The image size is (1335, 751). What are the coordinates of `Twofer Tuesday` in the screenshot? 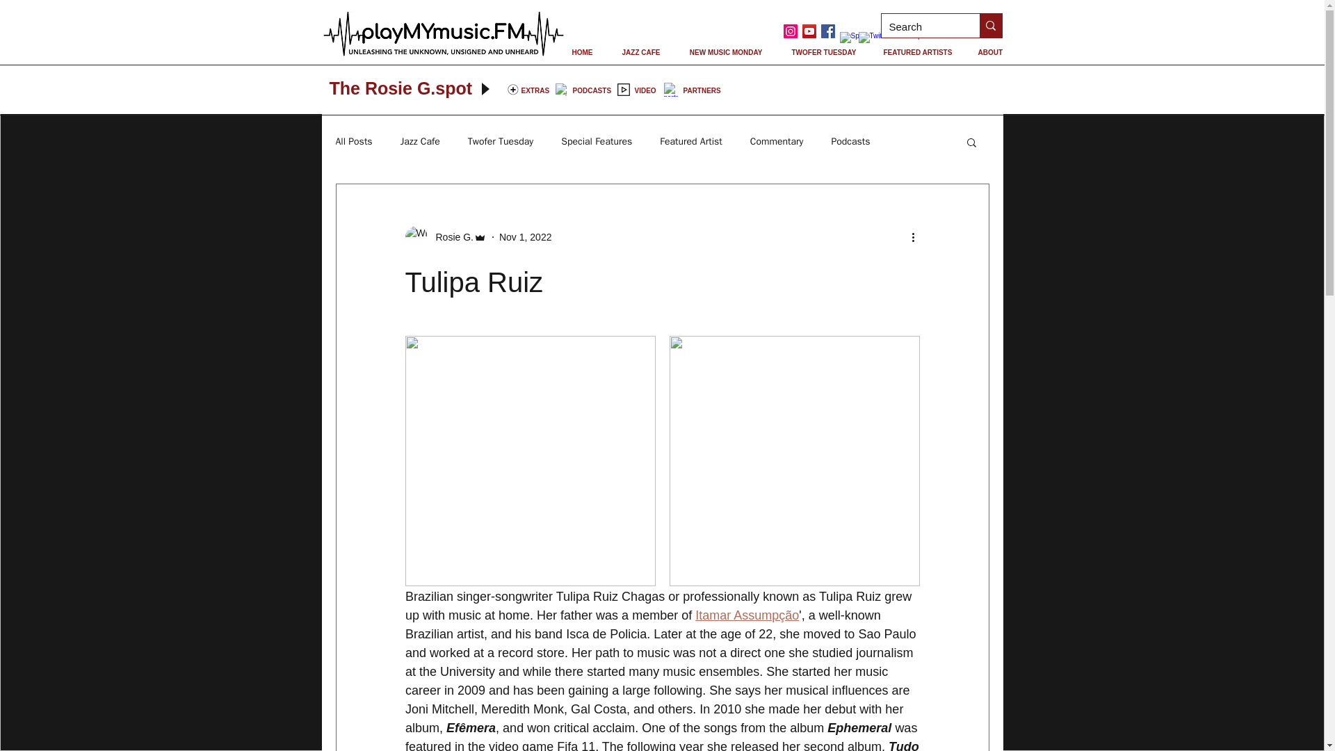 It's located at (501, 142).